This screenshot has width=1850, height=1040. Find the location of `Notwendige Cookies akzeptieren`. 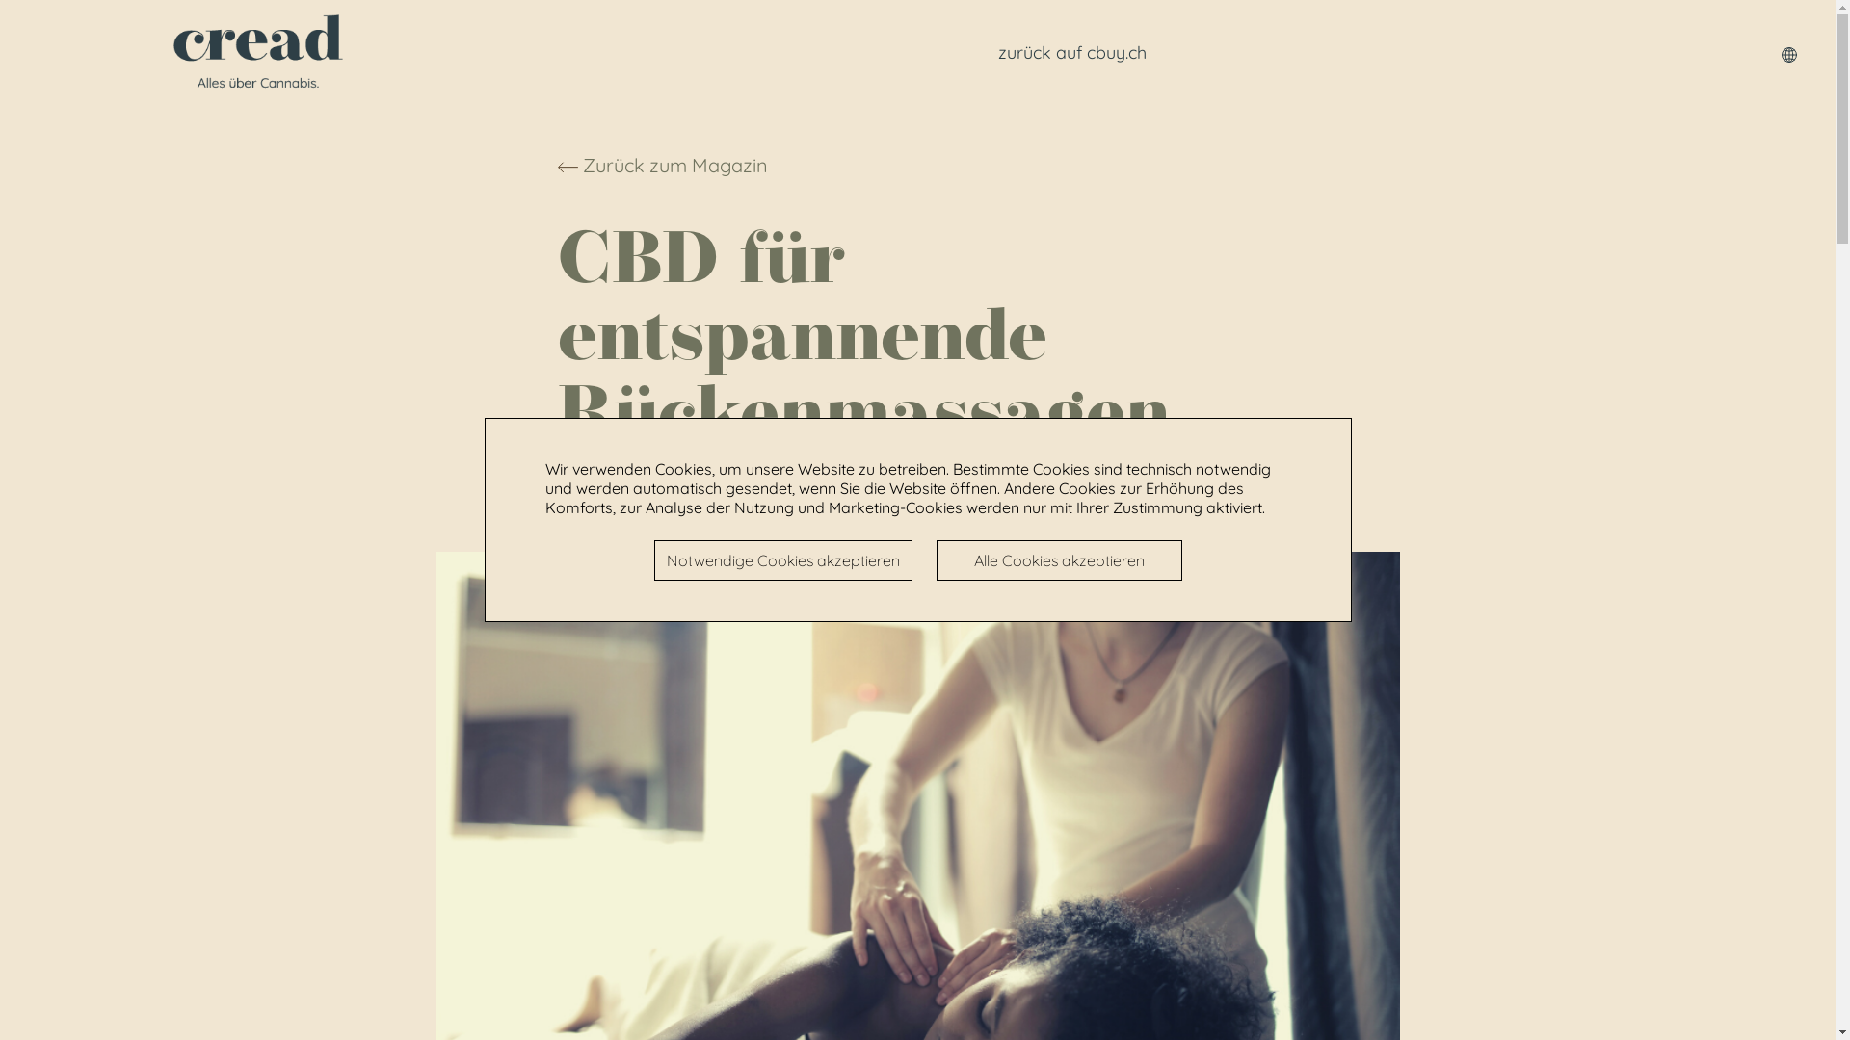

Notwendige Cookies akzeptieren is located at coordinates (782, 560).